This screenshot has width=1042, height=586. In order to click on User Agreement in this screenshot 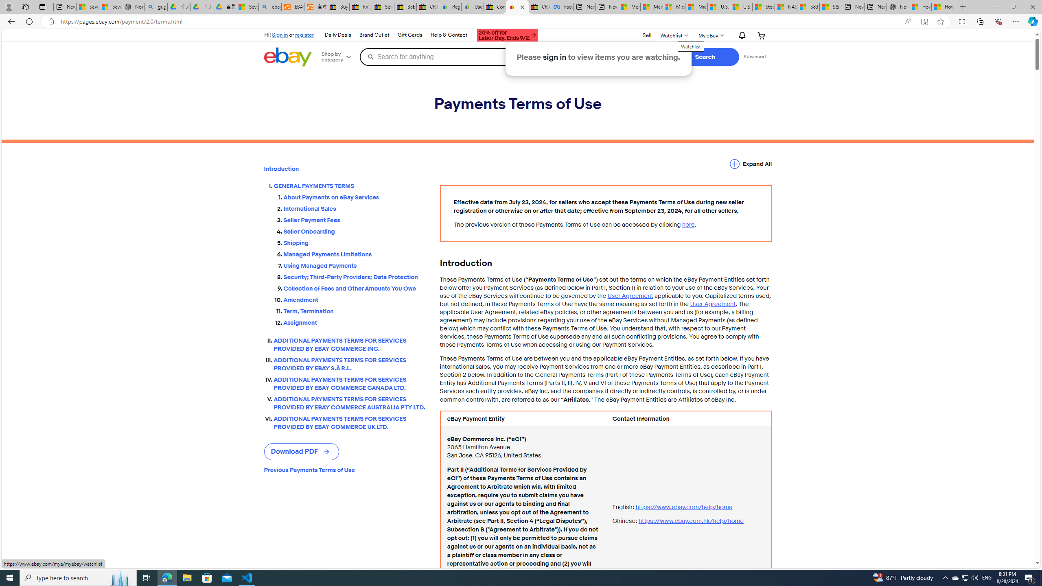, I will do `click(712, 304)`.